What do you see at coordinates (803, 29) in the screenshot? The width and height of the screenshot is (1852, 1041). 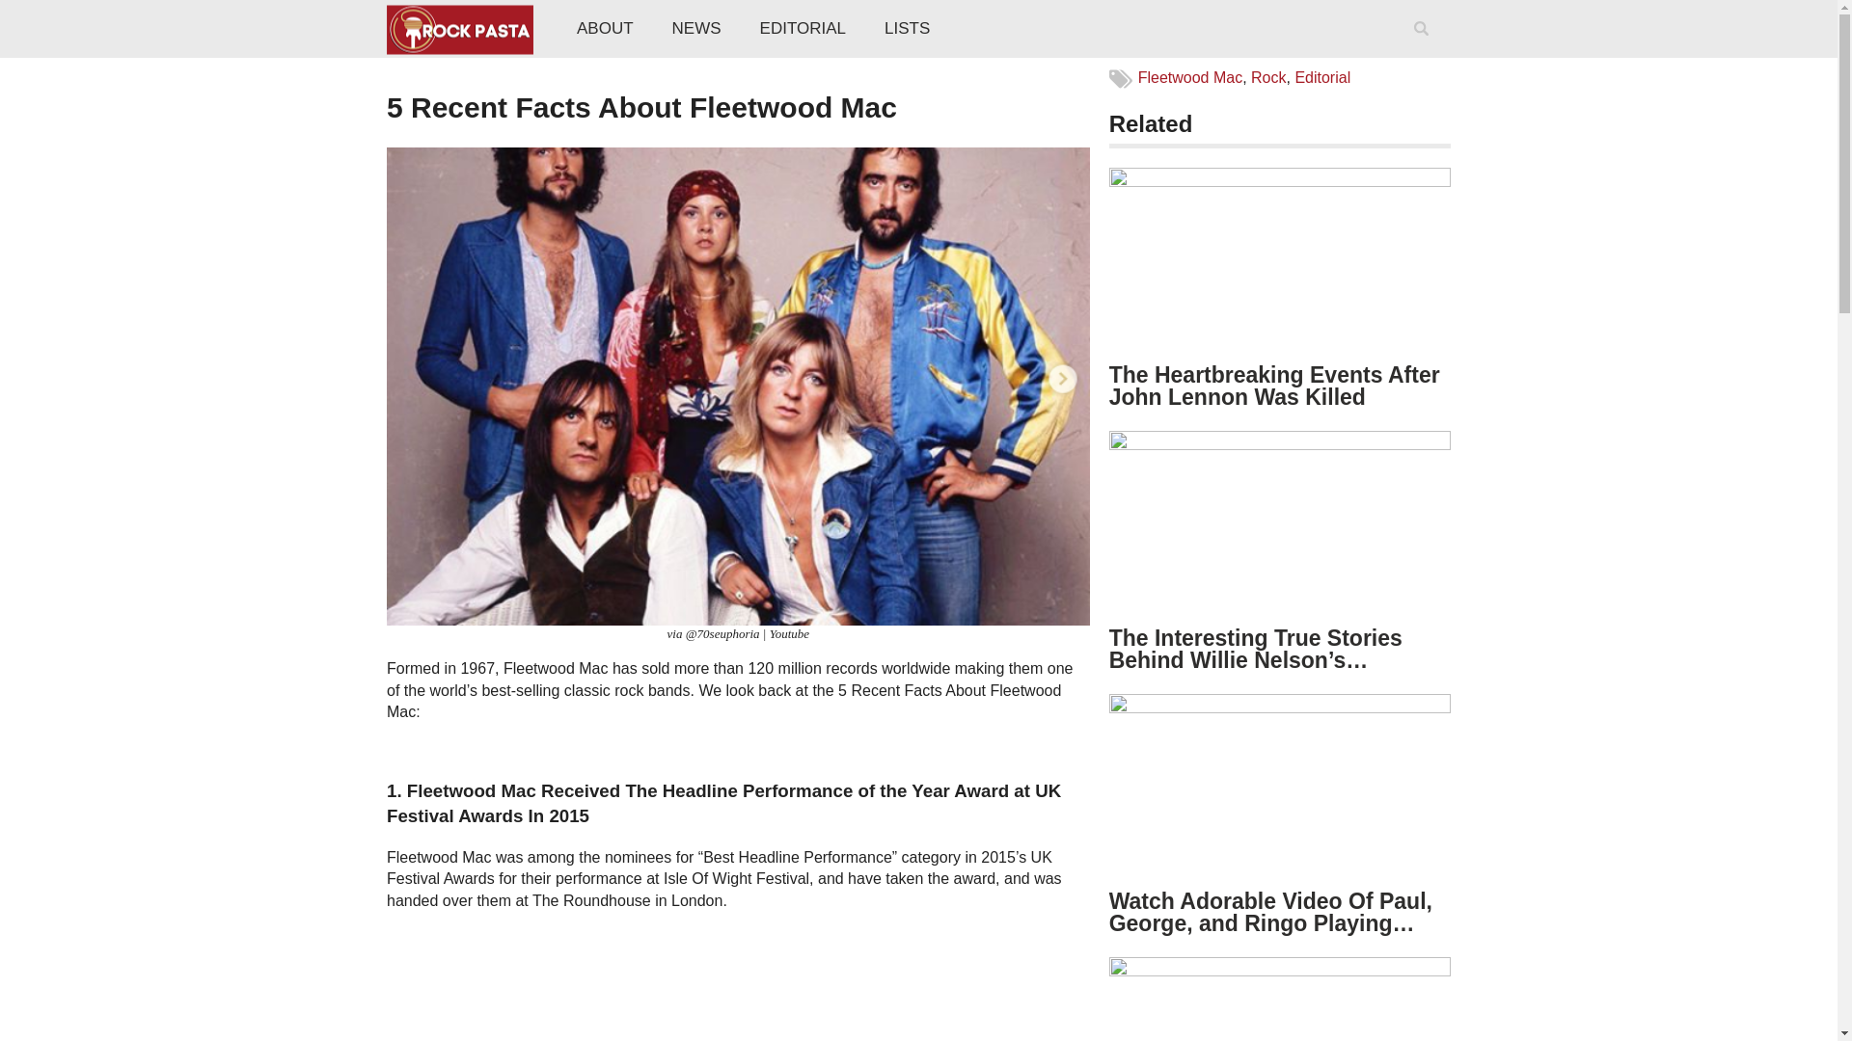 I see `EDITORIAL` at bounding box center [803, 29].